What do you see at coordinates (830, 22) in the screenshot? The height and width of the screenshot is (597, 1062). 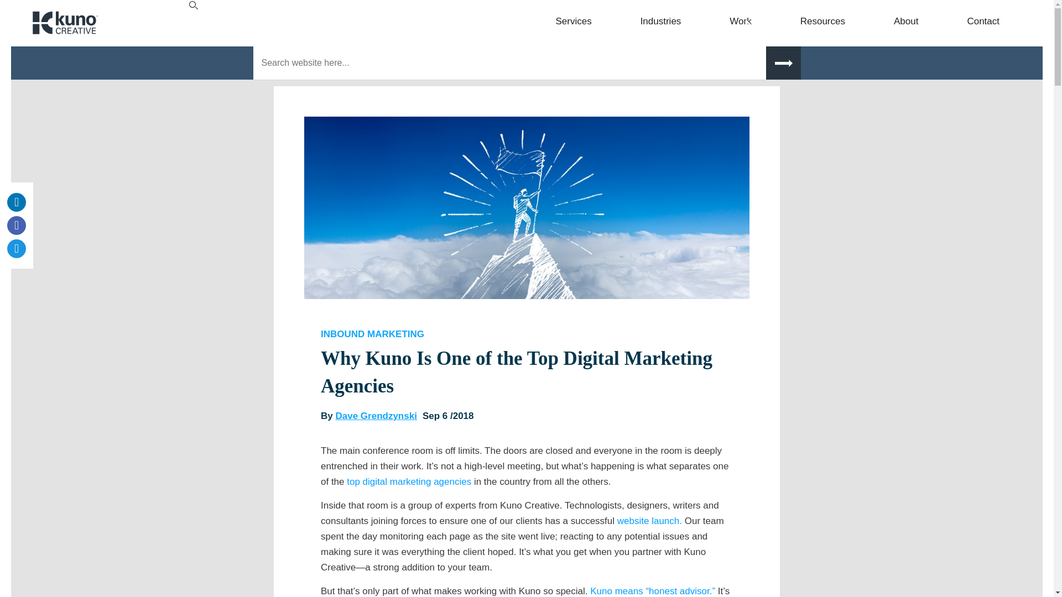 I see `Resources` at bounding box center [830, 22].